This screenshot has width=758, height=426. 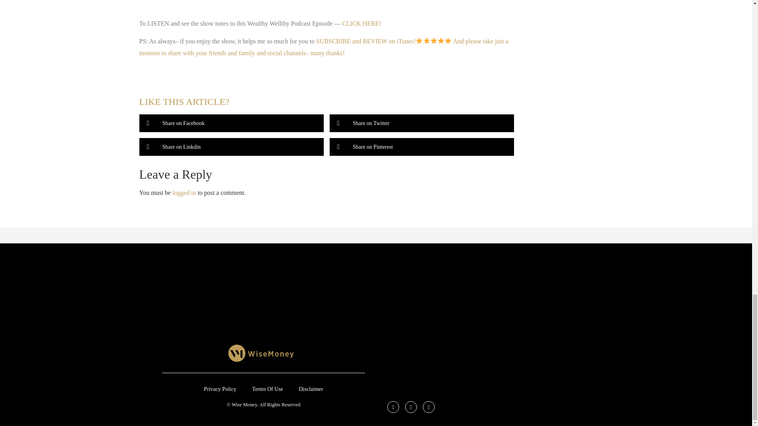 What do you see at coordinates (220, 389) in the screenshot?
I see `Privacy Policy` at bounding box center [220, 389].